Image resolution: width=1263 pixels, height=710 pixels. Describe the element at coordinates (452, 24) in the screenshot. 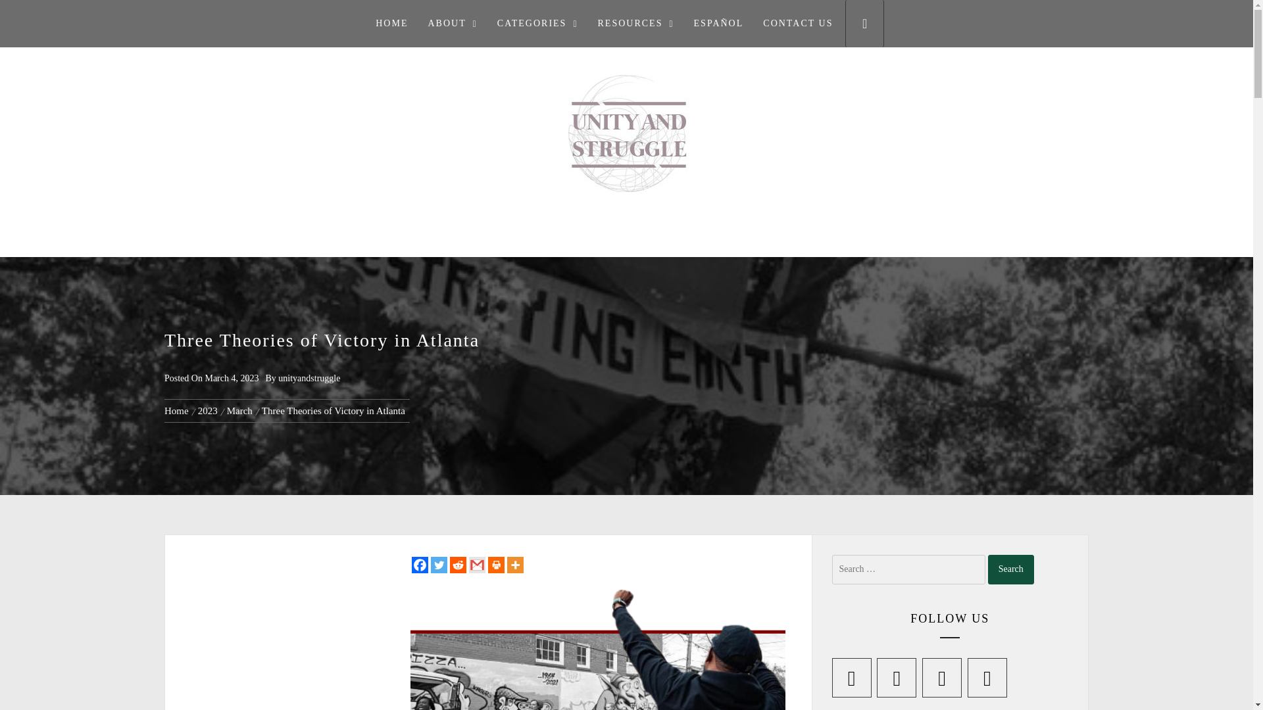

I see `ABOUT` at that location.